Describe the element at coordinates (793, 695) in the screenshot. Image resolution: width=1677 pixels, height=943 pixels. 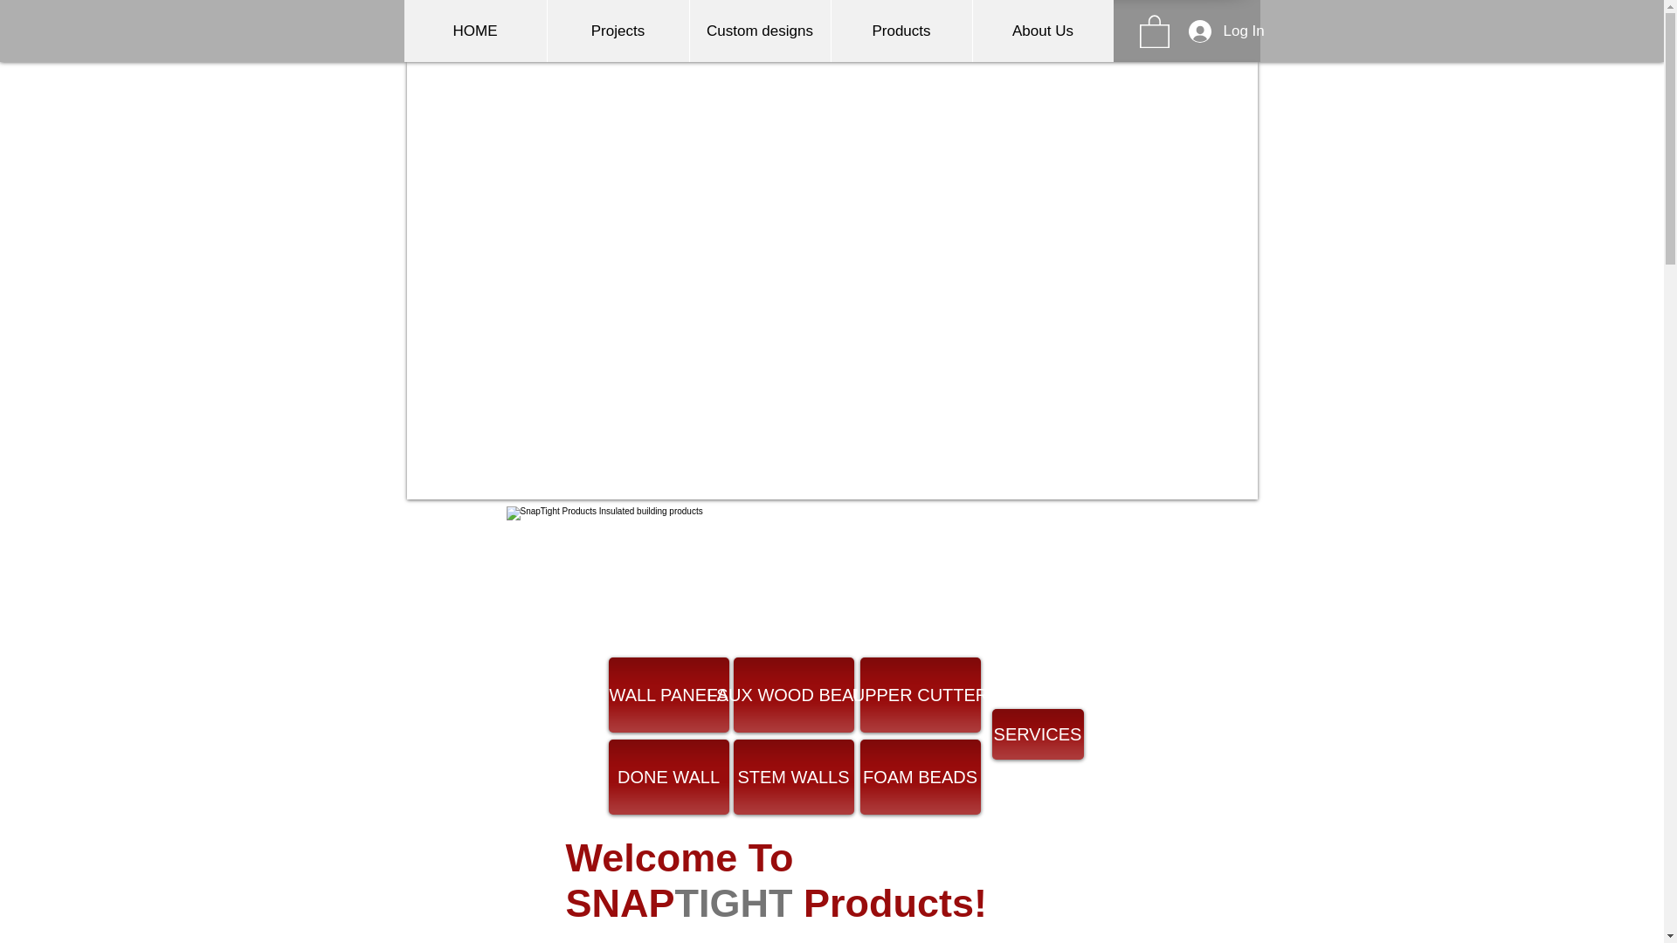
I see `FAUX WOOD BEAMS` at that location.